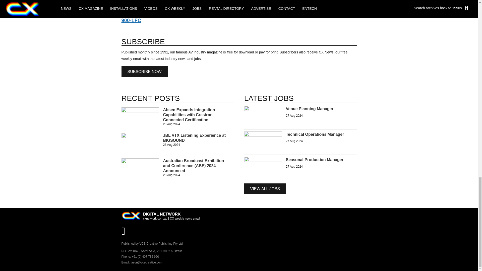 This screenshot has height=271, width=482. I want to click on Venue Planning Manager, so click(309, 109).